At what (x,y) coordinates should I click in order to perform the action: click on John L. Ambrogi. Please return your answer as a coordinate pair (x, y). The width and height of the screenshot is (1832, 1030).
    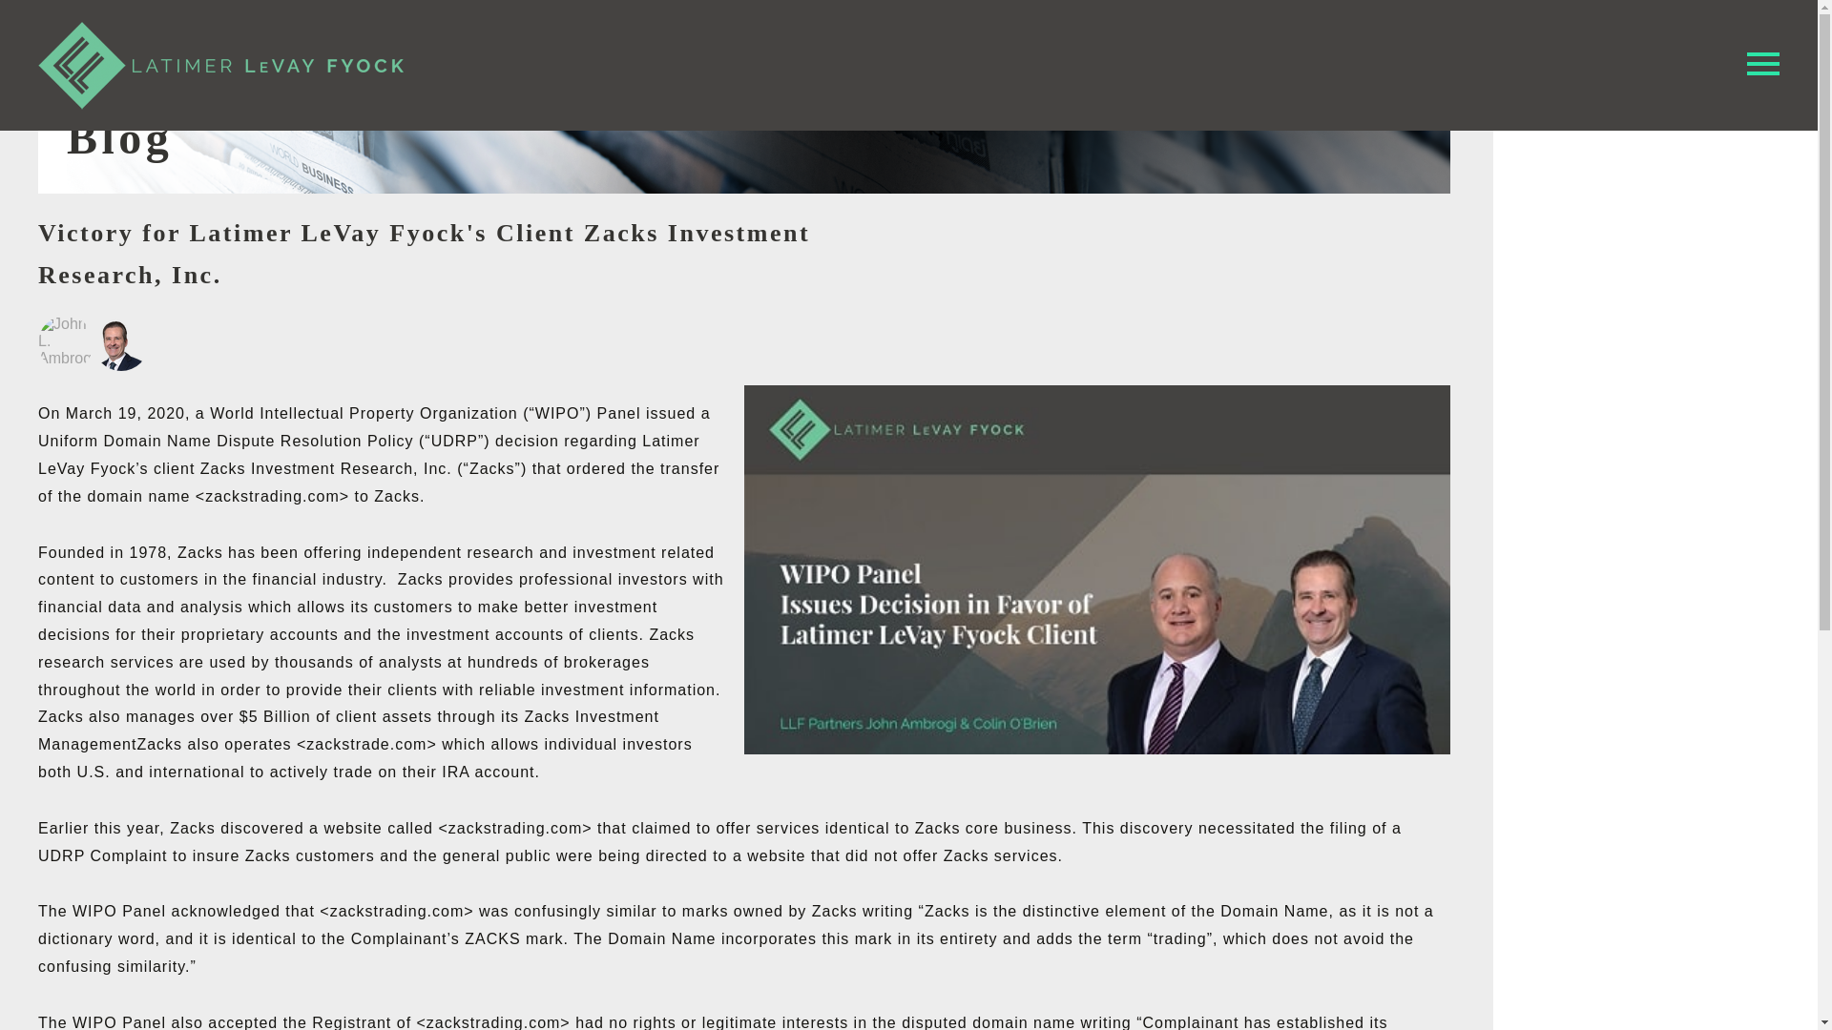
    Looking at the image, I should click on (65, 343).